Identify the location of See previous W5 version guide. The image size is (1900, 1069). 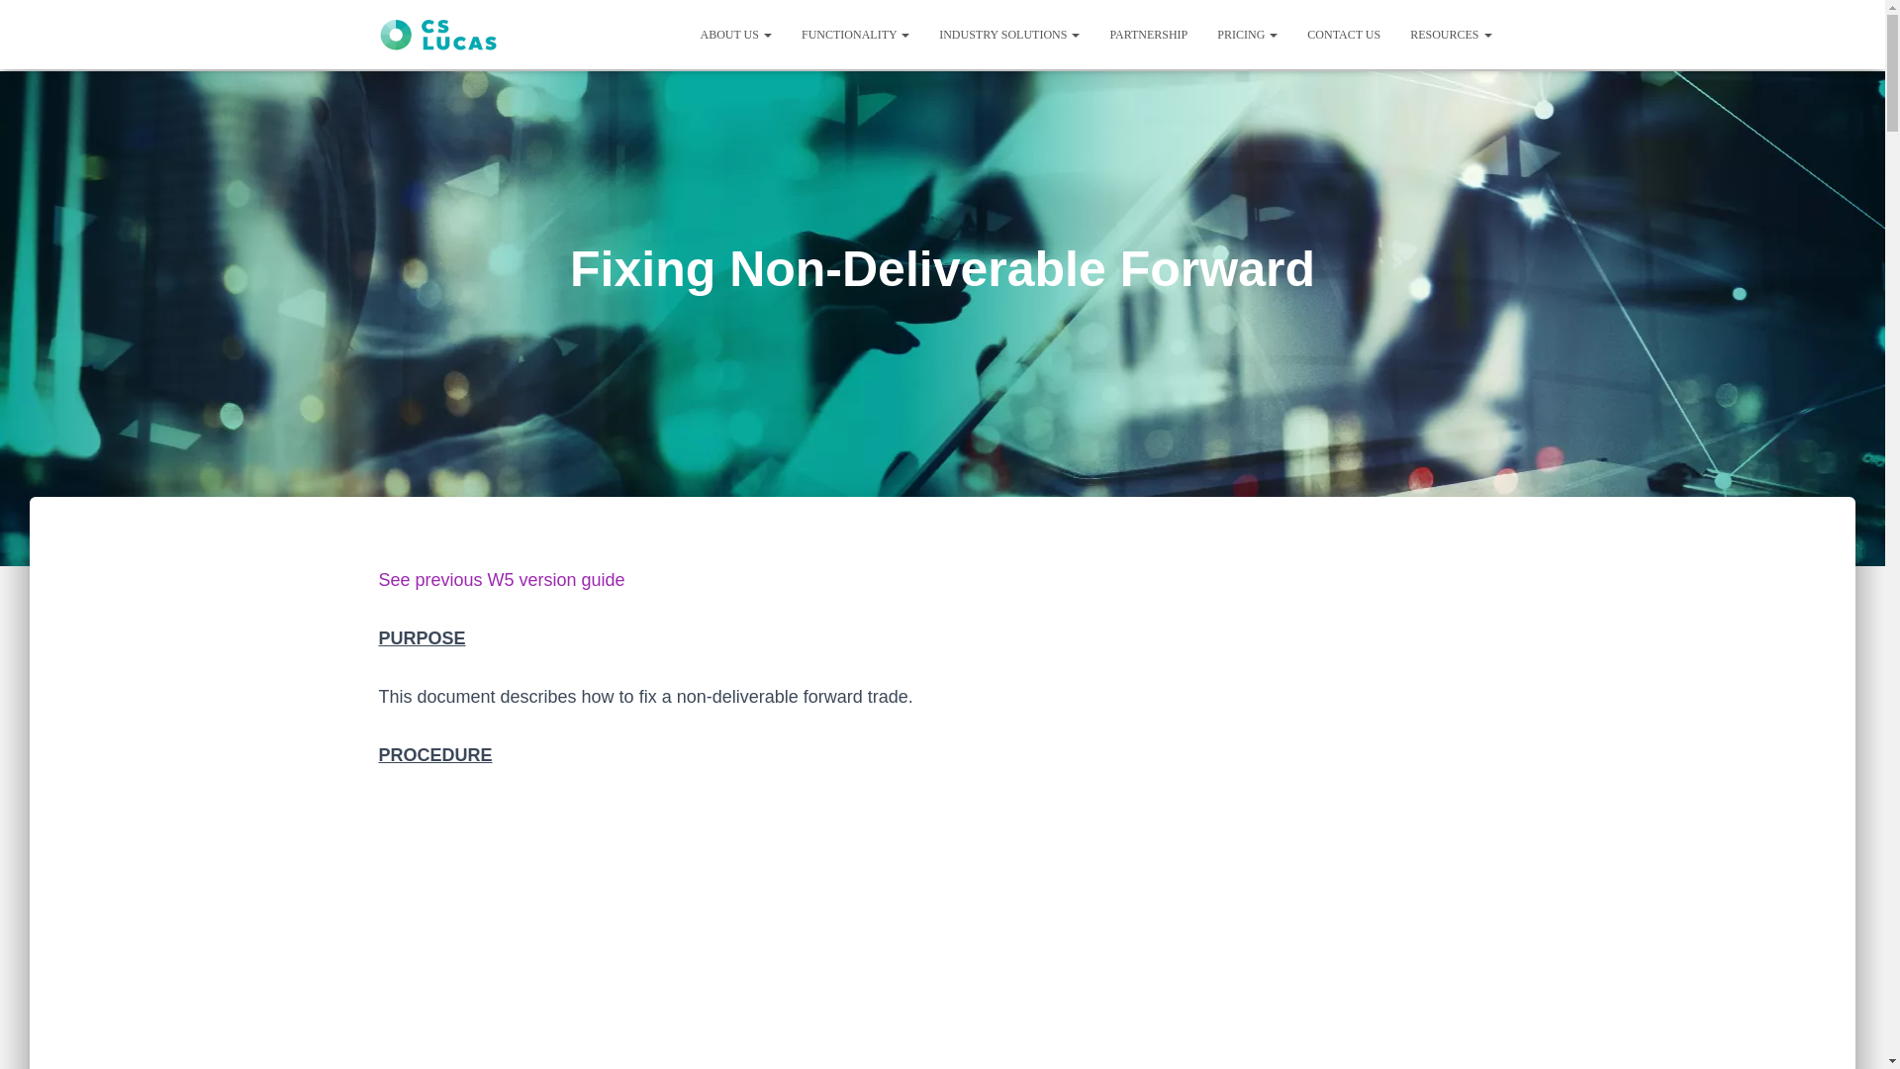
(501, 580).